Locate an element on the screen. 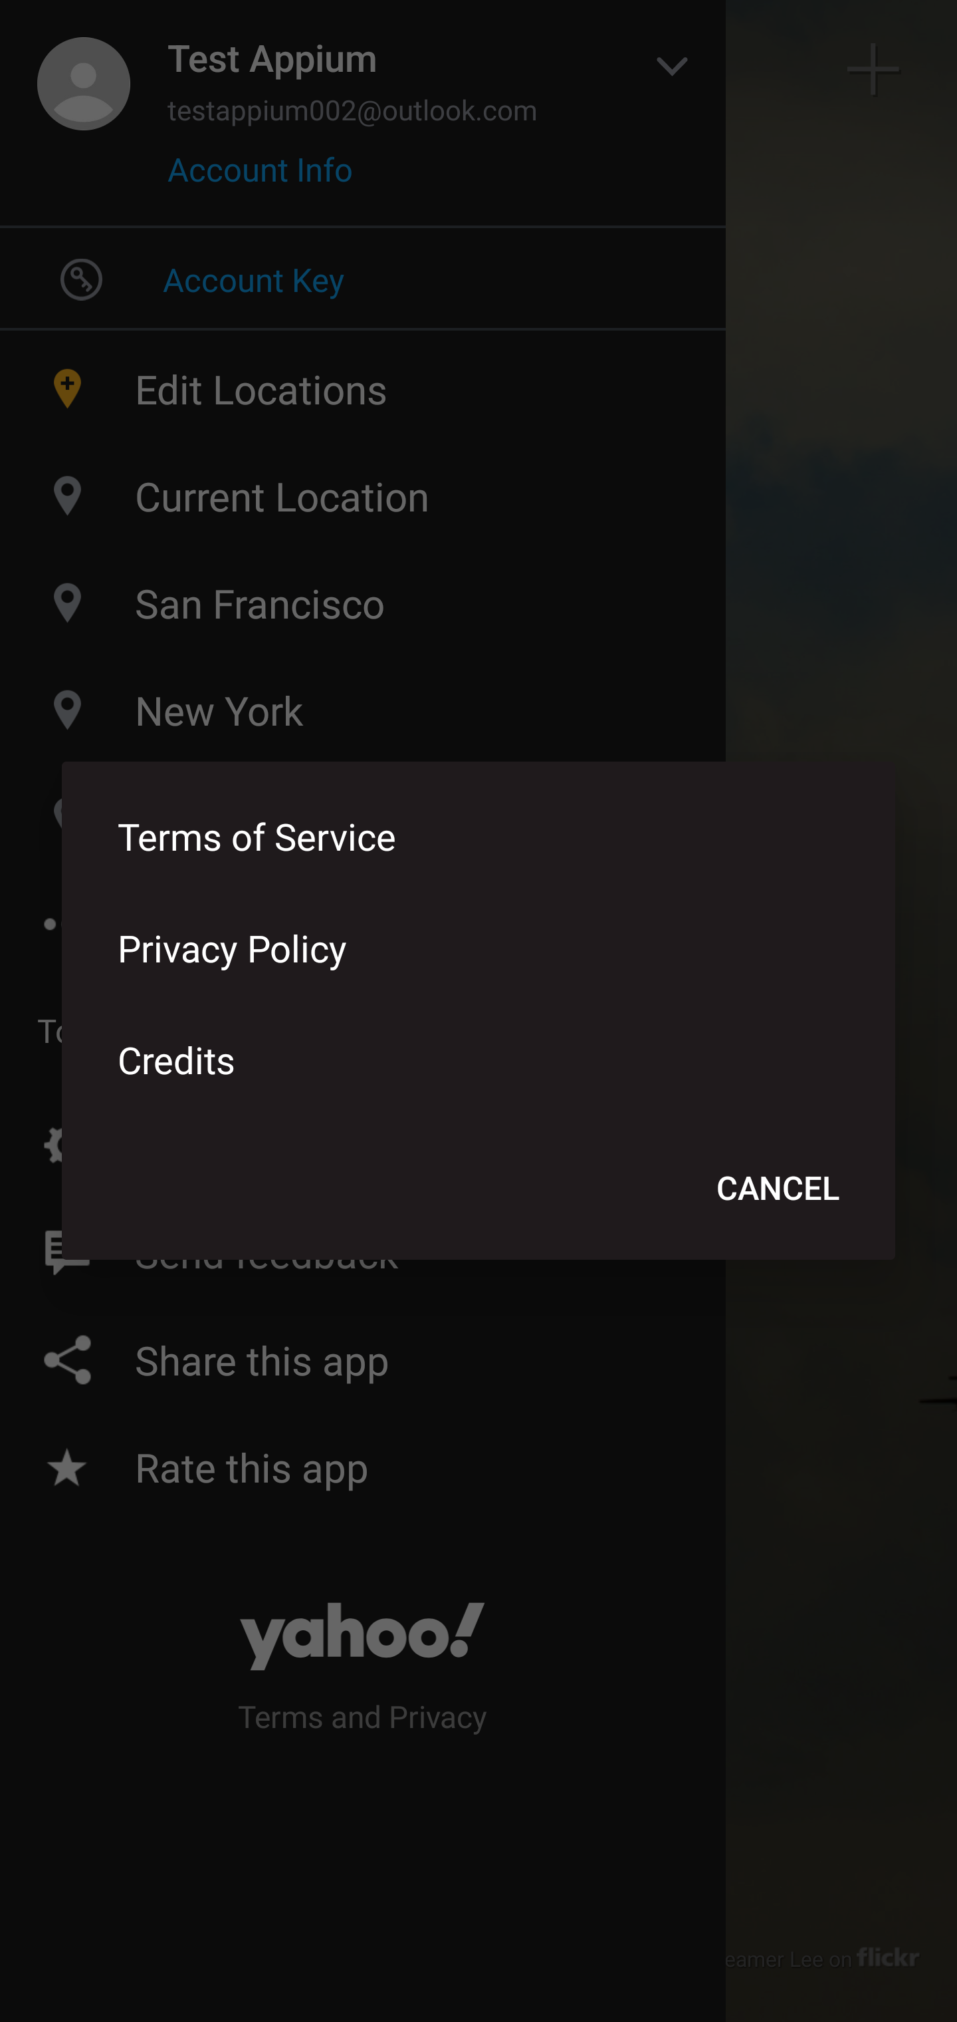 This screenshot has width=957, height=2022. CANCEL is located at coordinates (778, 1187).